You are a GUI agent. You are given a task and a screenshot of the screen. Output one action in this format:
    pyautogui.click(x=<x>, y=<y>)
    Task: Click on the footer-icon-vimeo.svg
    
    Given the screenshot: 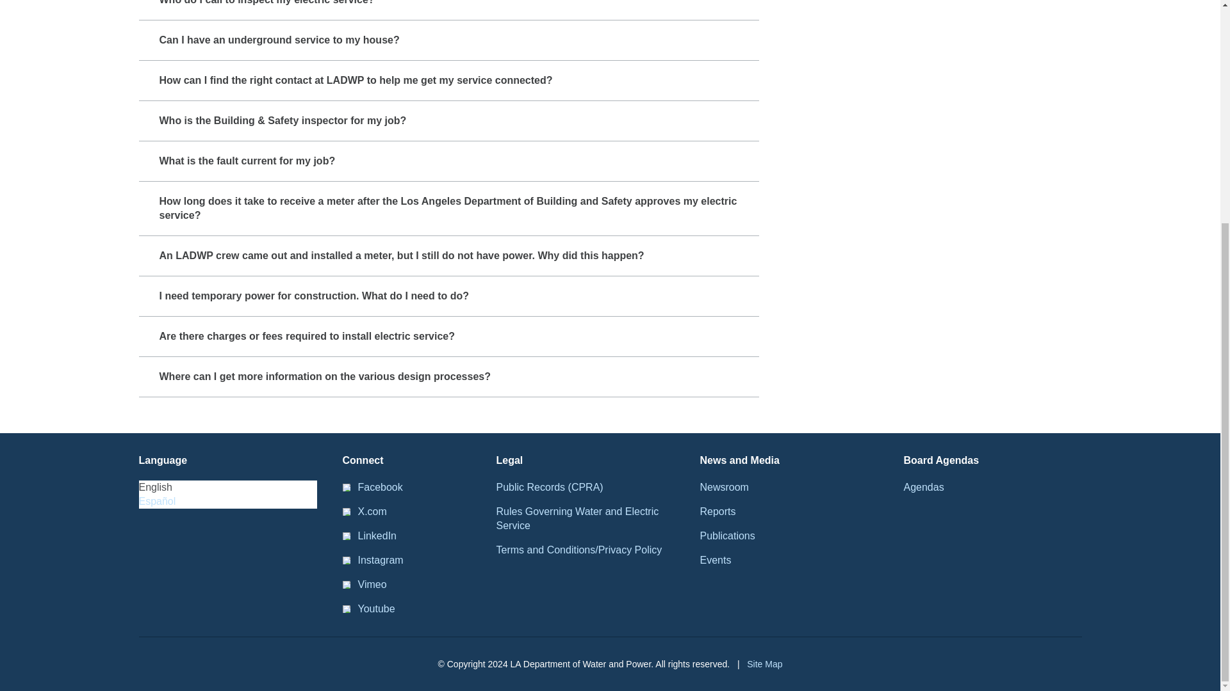 What is the action you would take?
    pyautogui.click(x=345, y=585)
    